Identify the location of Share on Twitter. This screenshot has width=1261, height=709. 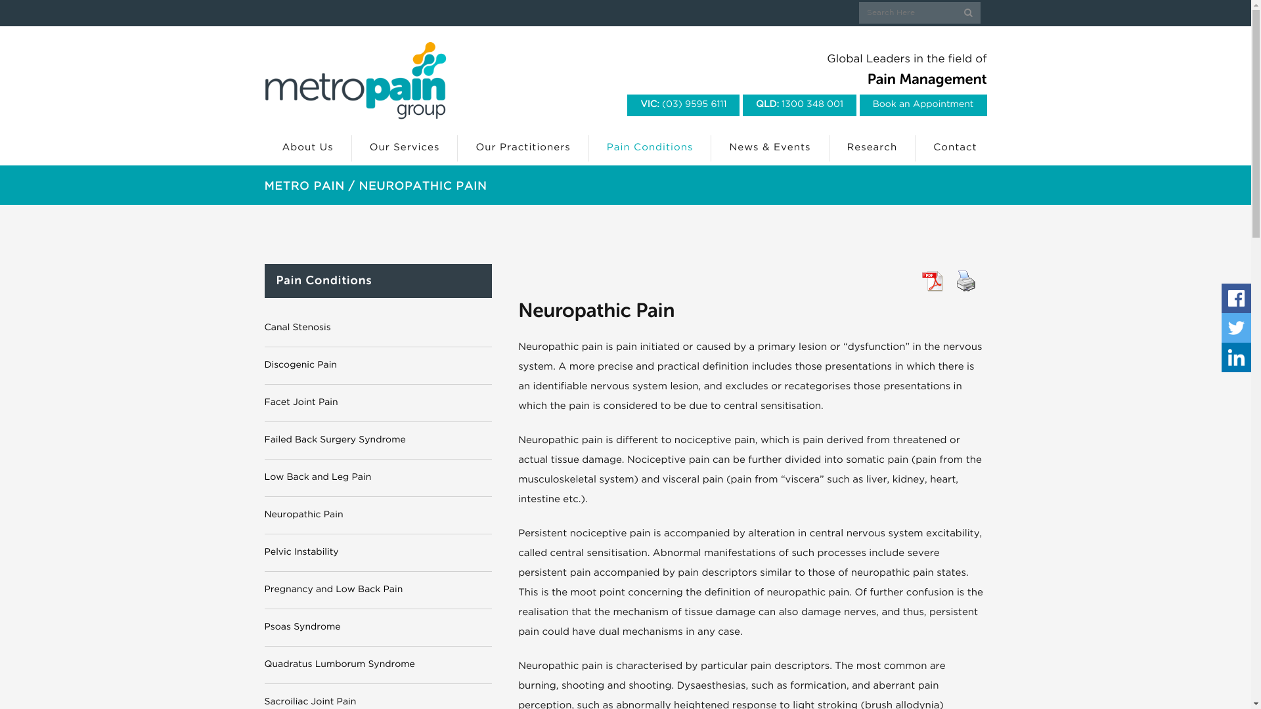
(1236, 328).